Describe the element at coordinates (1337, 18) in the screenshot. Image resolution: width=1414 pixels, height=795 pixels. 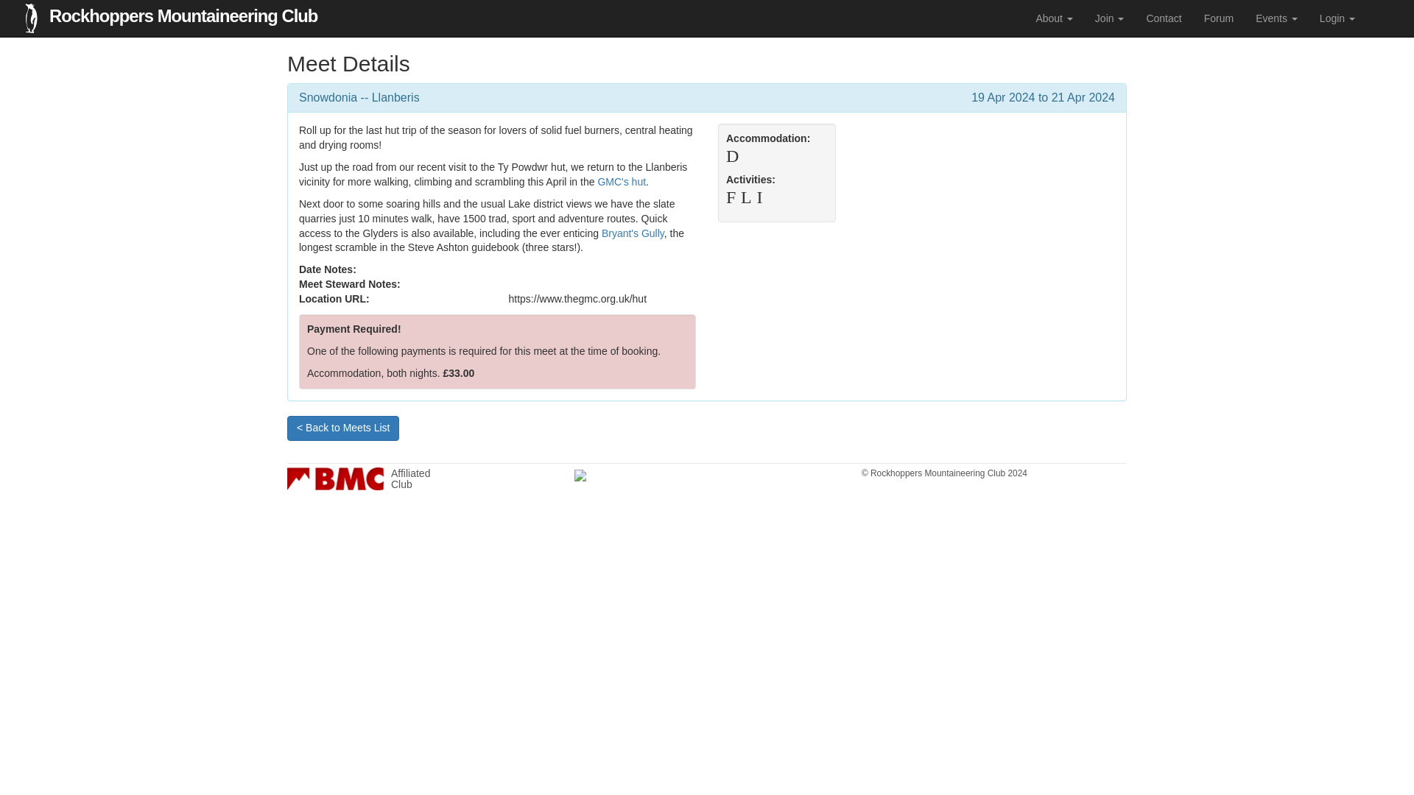
I see `About` at that location.